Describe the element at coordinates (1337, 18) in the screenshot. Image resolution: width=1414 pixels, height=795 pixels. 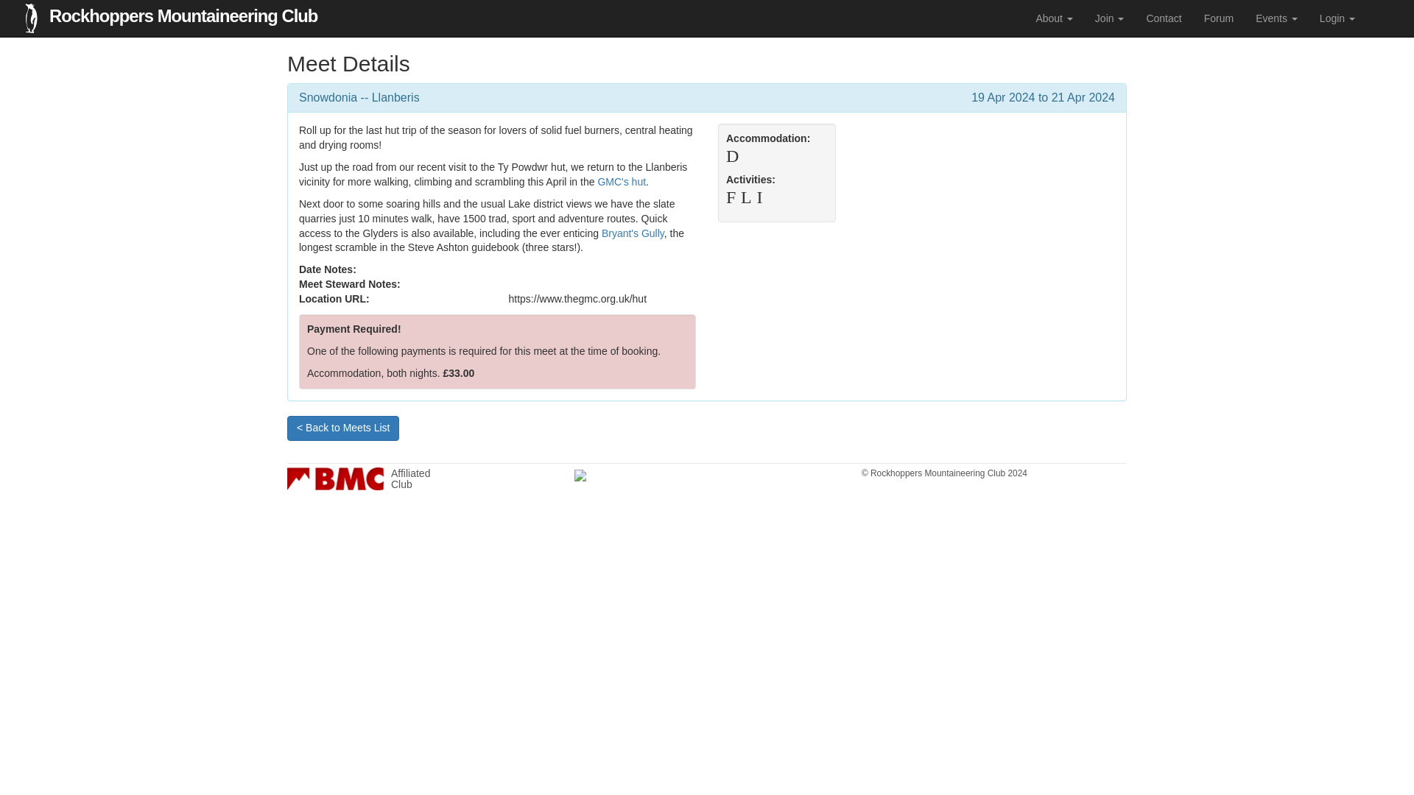
I see `About` at that location.